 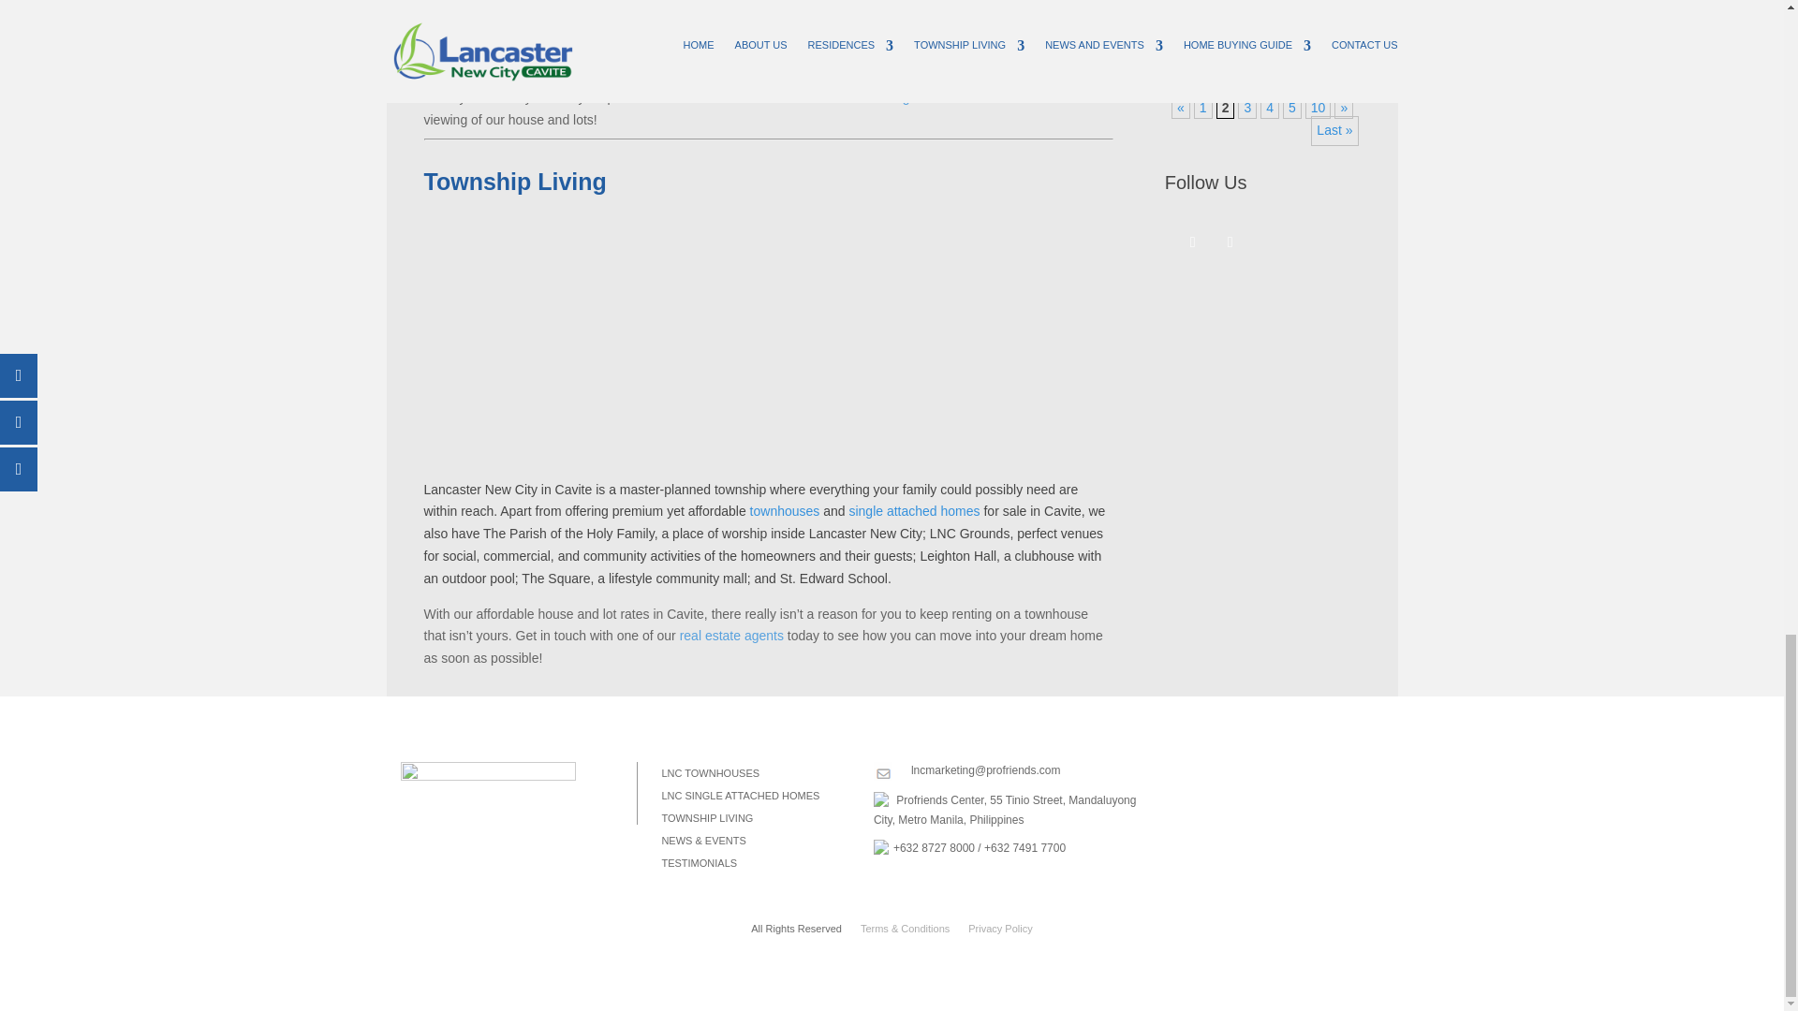 What do you see at coordinates (1193, 242) in the screenshot?
I see `Follow on Facebook` at bounding box center [1193, 242].